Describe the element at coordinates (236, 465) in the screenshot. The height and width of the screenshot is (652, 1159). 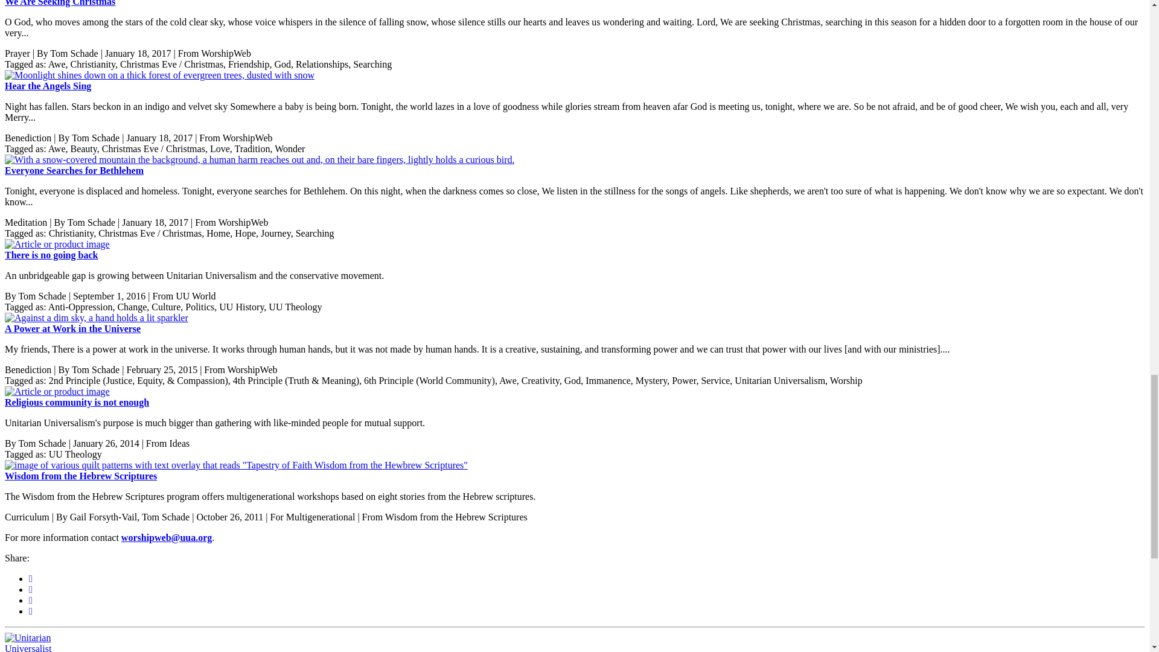
I see `2024 UUA Copyright` at that location.